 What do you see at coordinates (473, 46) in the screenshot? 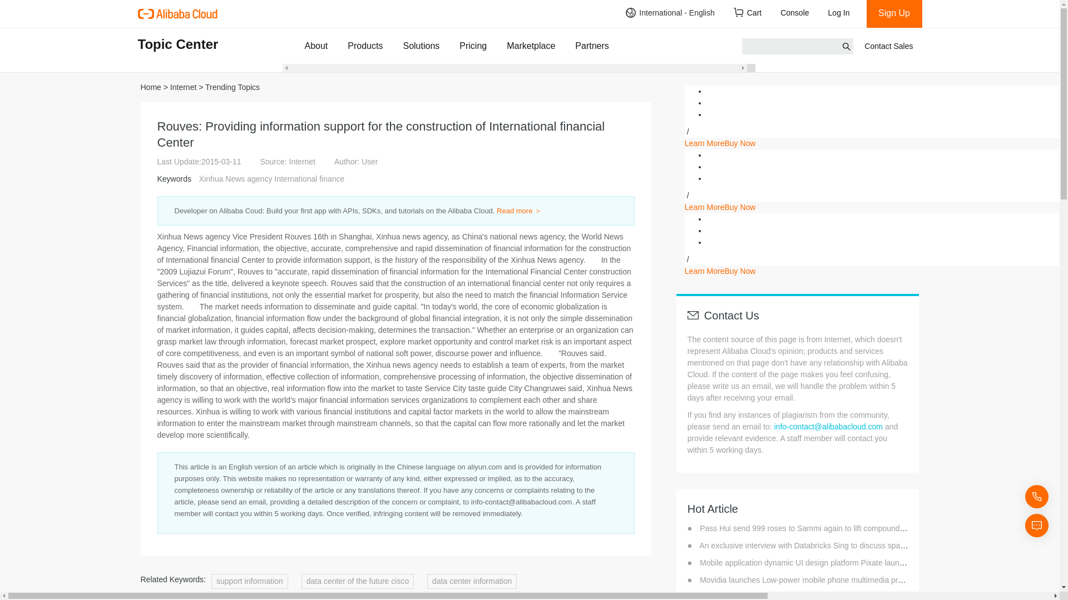
I see `Pricing` at bounding box center [473, 46].